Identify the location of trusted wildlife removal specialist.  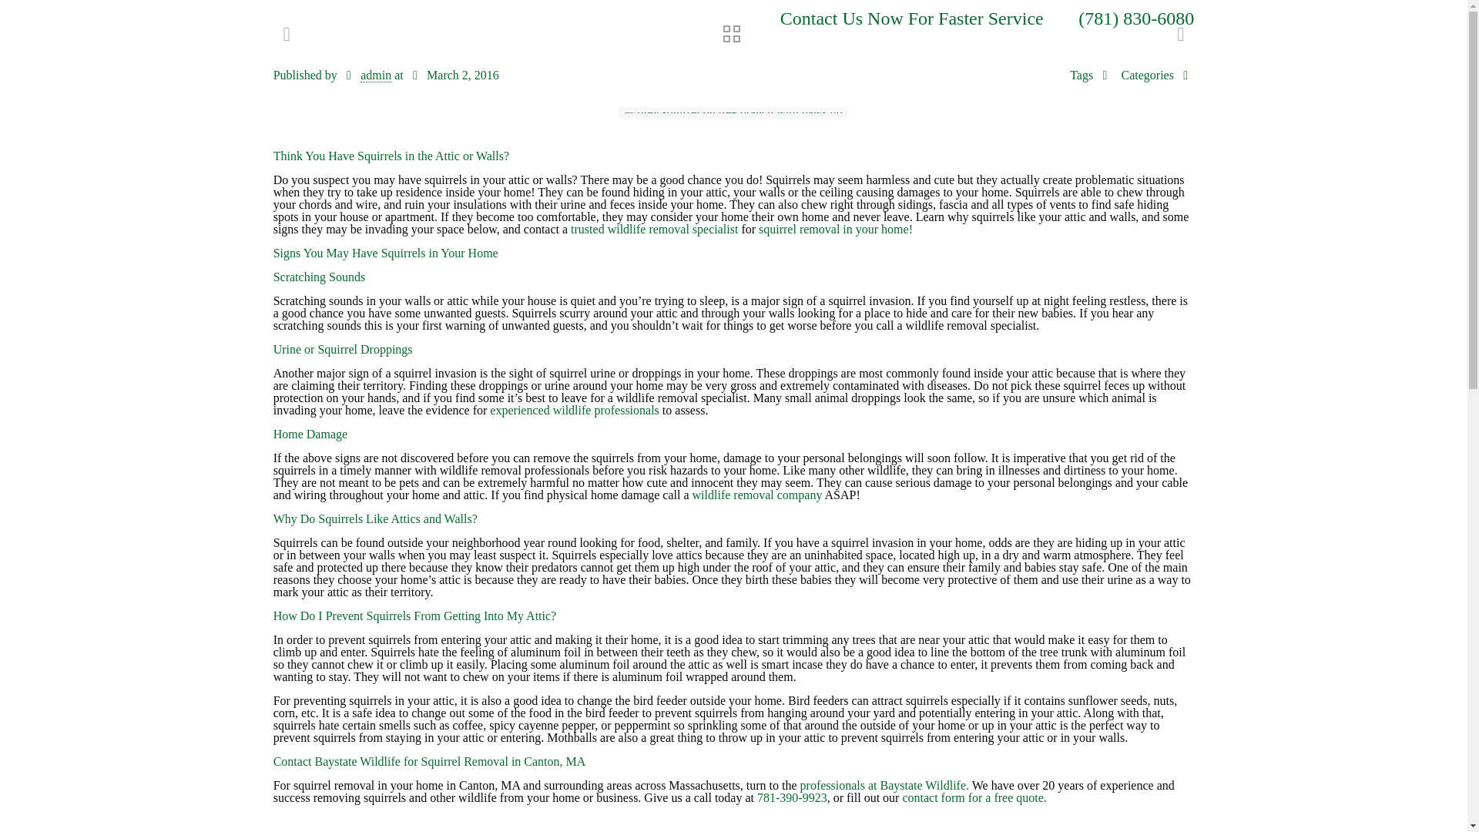
(653, 229).